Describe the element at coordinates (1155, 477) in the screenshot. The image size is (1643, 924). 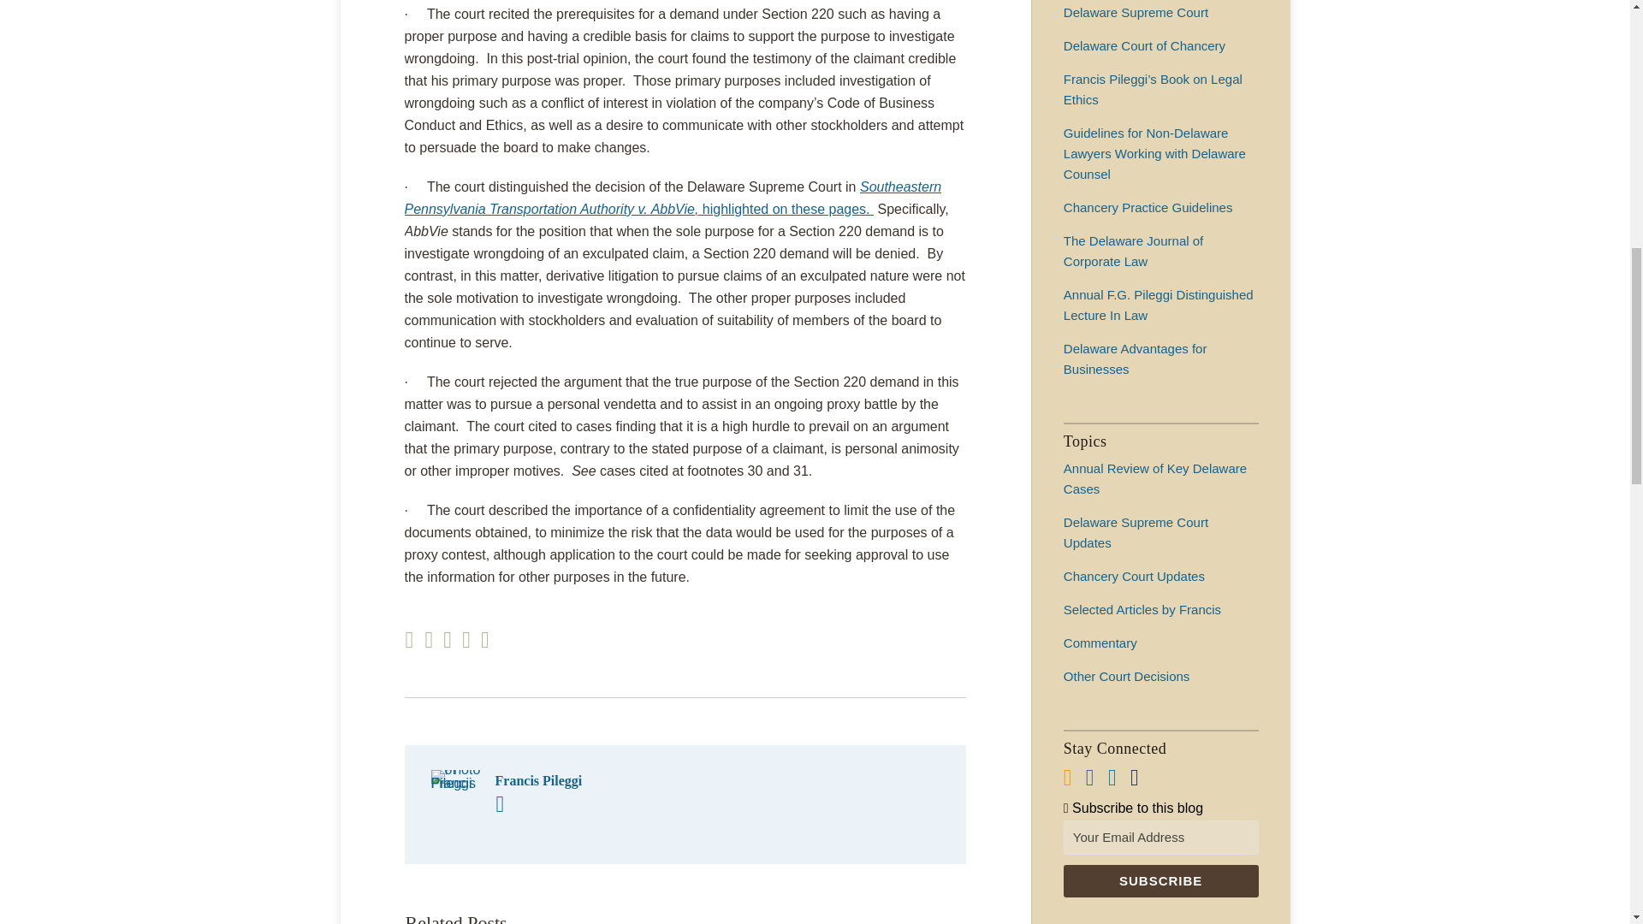
I see `Annual Review of Key Delaware Cases` at that location.